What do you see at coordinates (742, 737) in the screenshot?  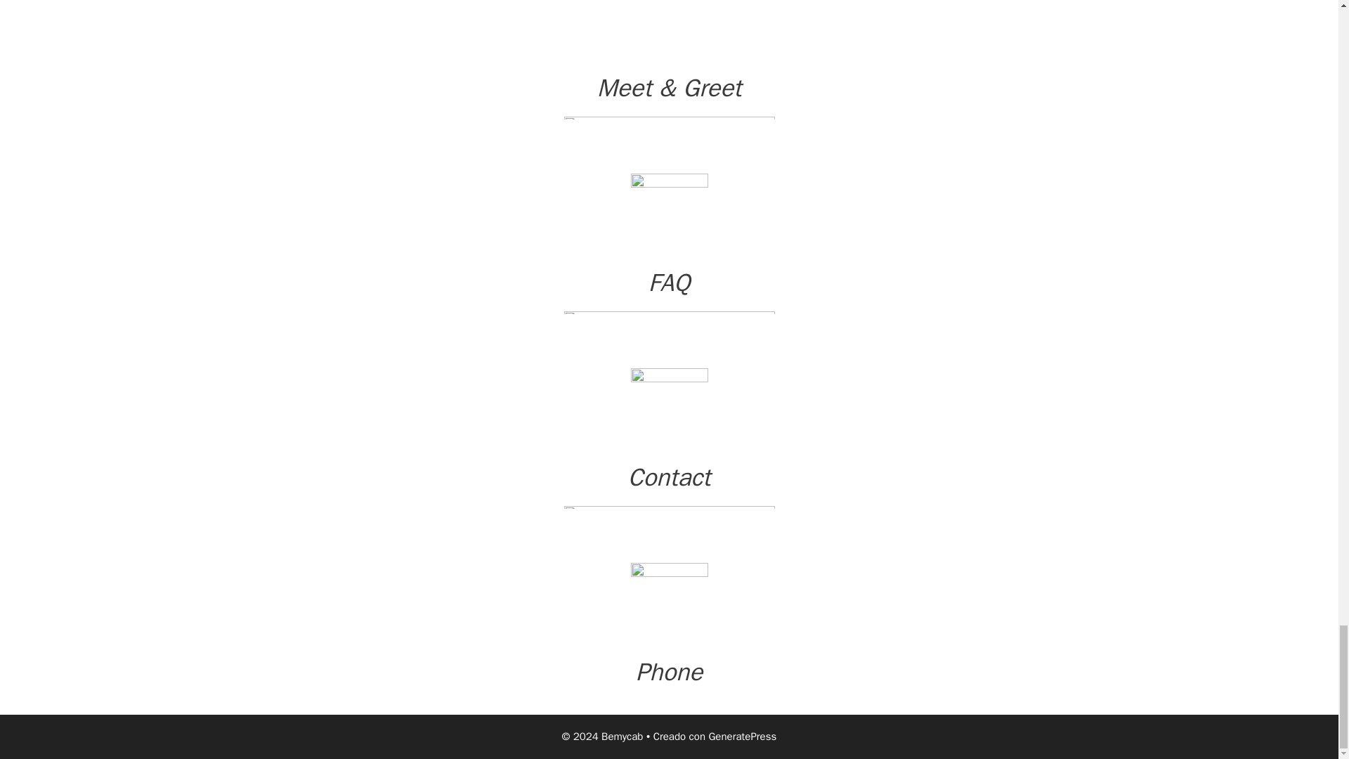 I see `GeneratePress` at bounding box center [742, 737].